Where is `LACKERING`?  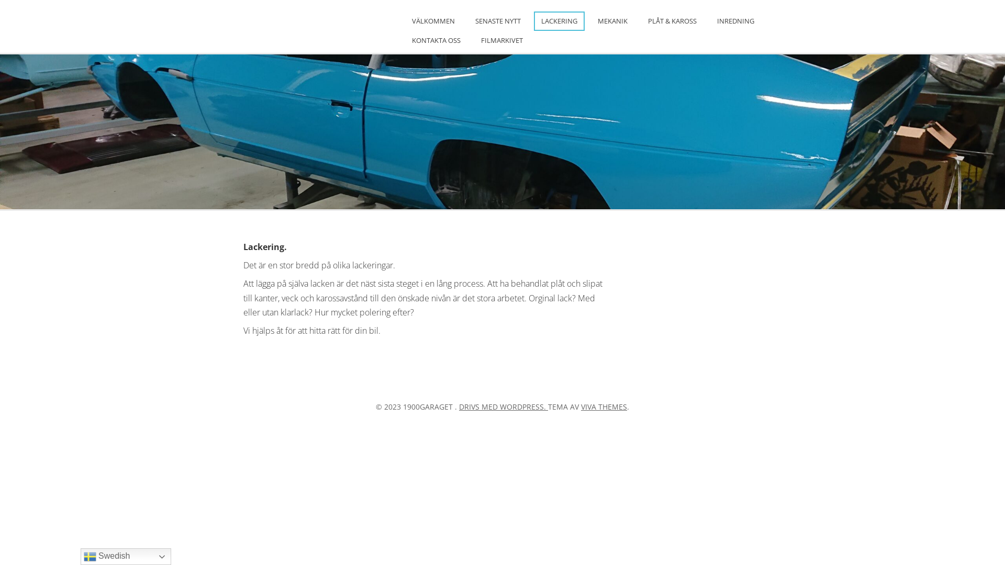
LACKERING is located at coordinates (559, 21).